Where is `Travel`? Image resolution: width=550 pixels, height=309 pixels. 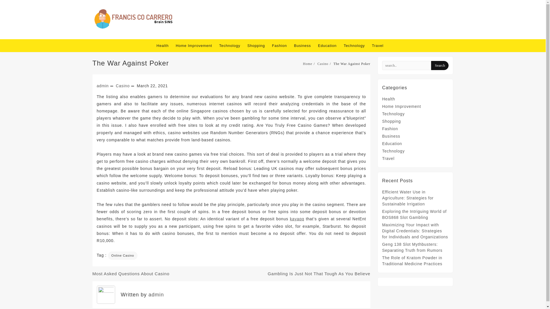
Travel is located at coordinates (380, 46).